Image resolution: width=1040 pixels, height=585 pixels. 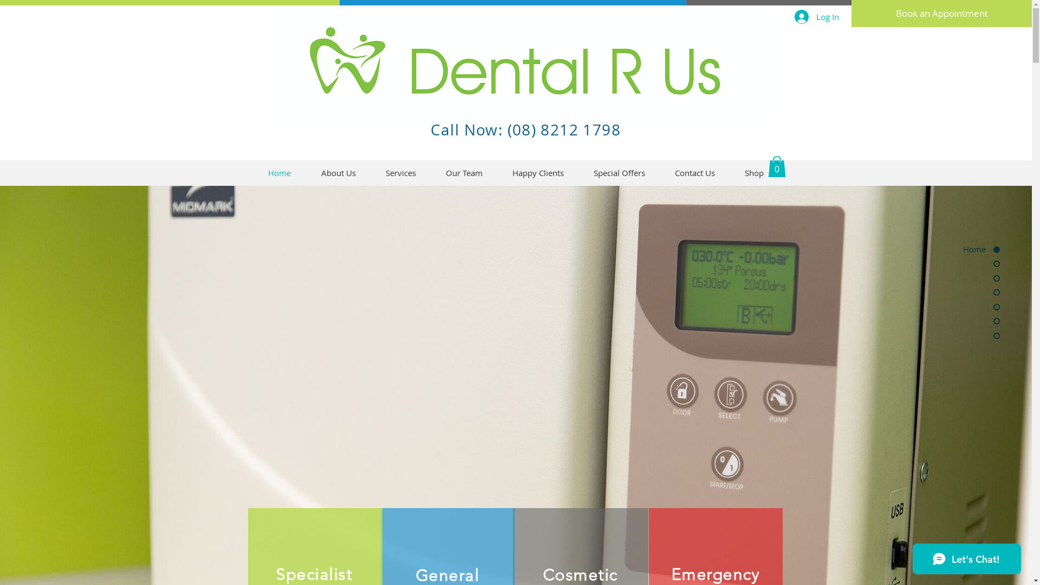 I want to click on Emergency, so click(x=716, y=575).